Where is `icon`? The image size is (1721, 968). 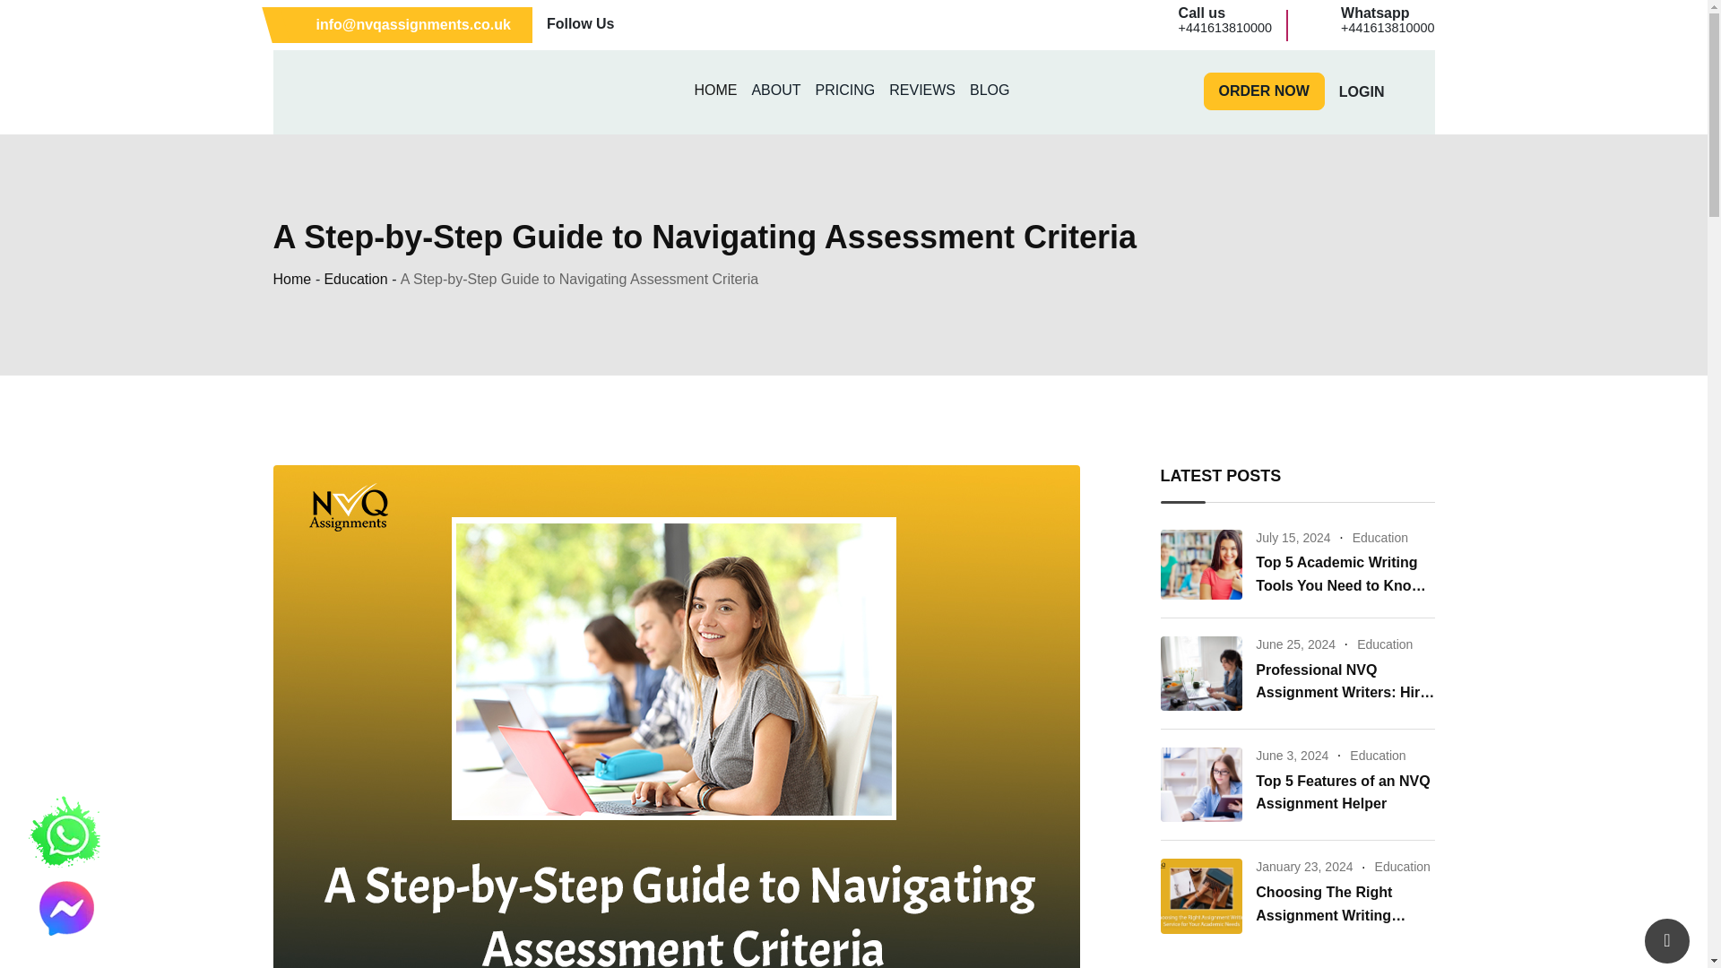
icon is located at coordinates (303, 25).